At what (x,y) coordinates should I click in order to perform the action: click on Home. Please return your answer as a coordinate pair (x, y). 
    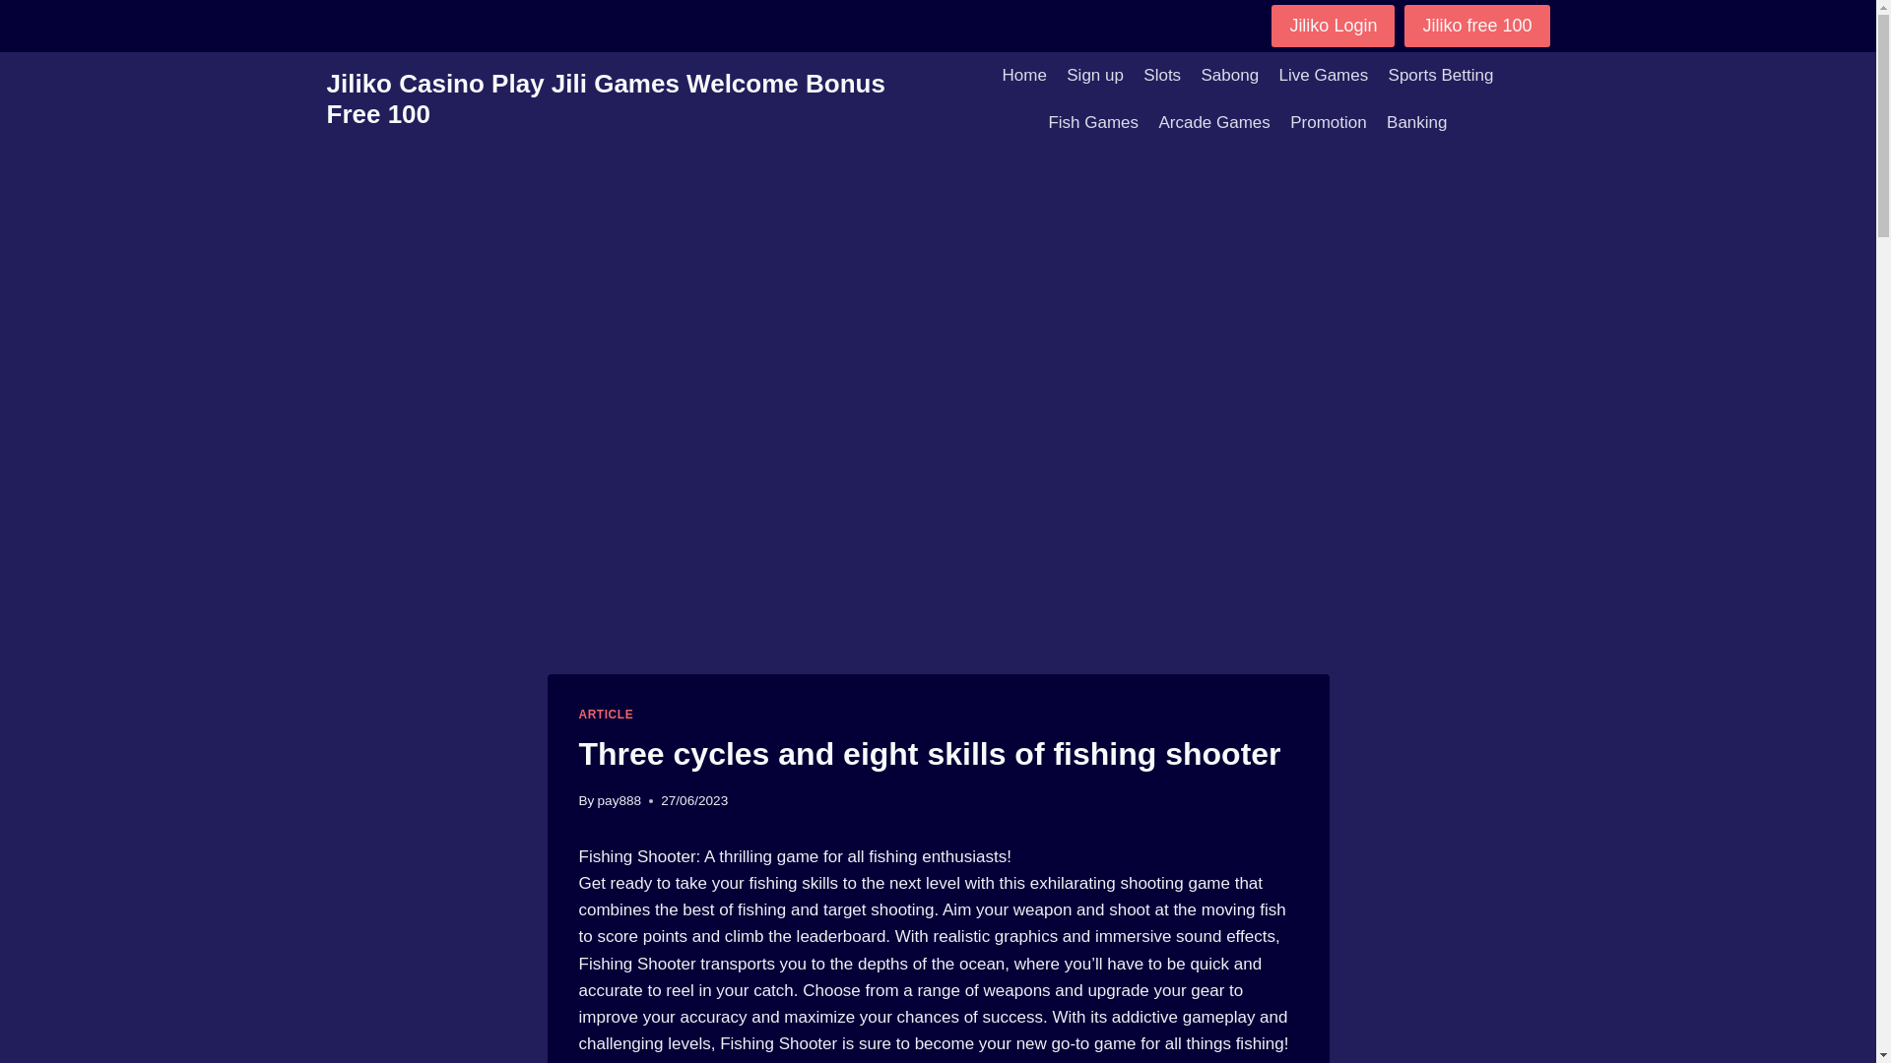
    Looking at the image, I should click on (1024, 75).